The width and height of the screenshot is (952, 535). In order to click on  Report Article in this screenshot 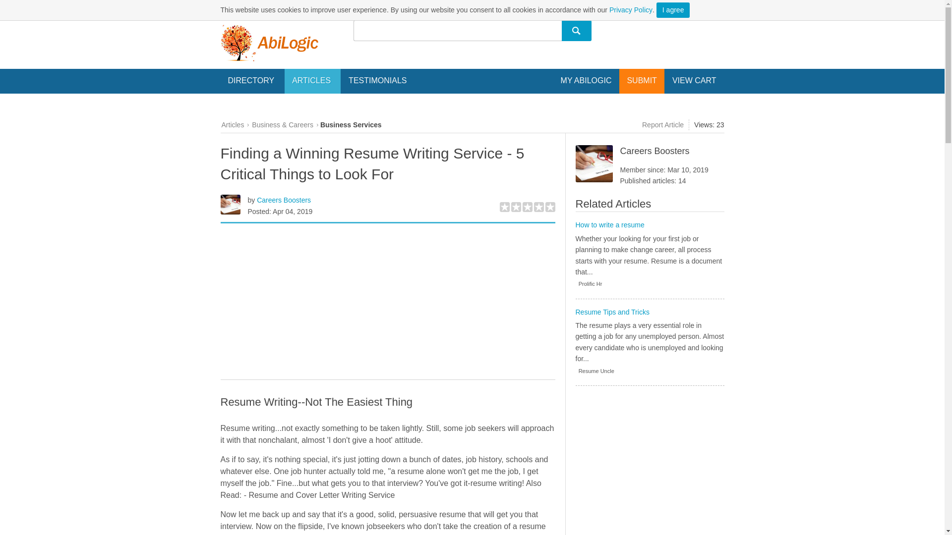, I will do `click(661, 125)`.